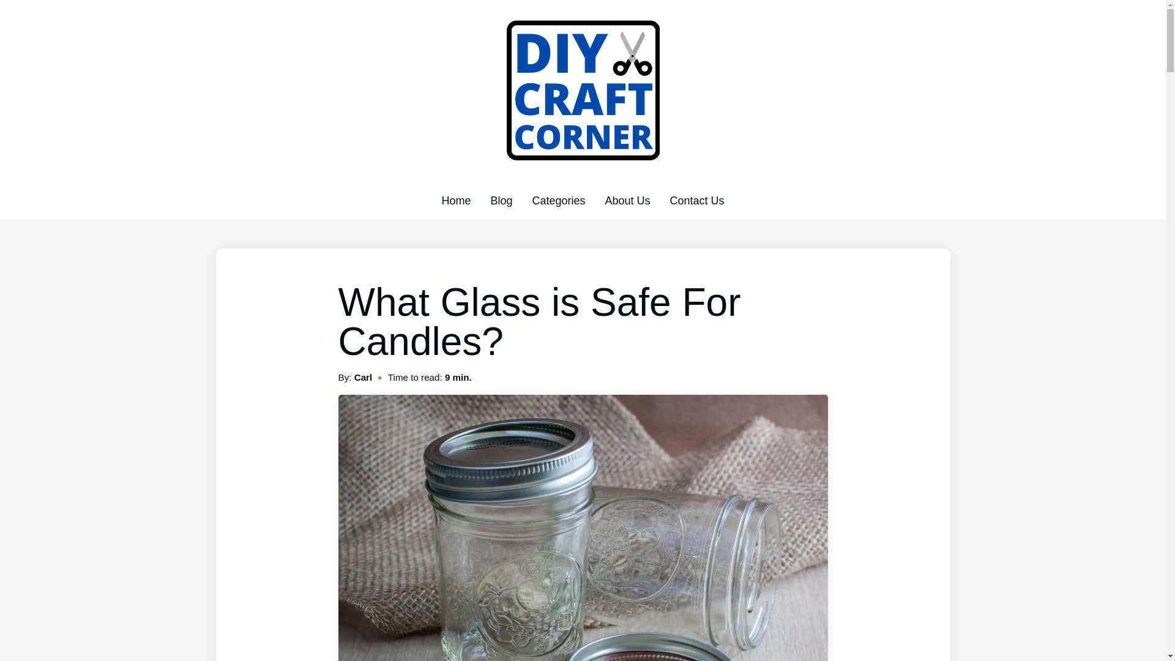 The image size is (1175, 661). What do you see at coordinates (456, 201) in the screenshot?
I see `Home` at bounding box center [456, 201].